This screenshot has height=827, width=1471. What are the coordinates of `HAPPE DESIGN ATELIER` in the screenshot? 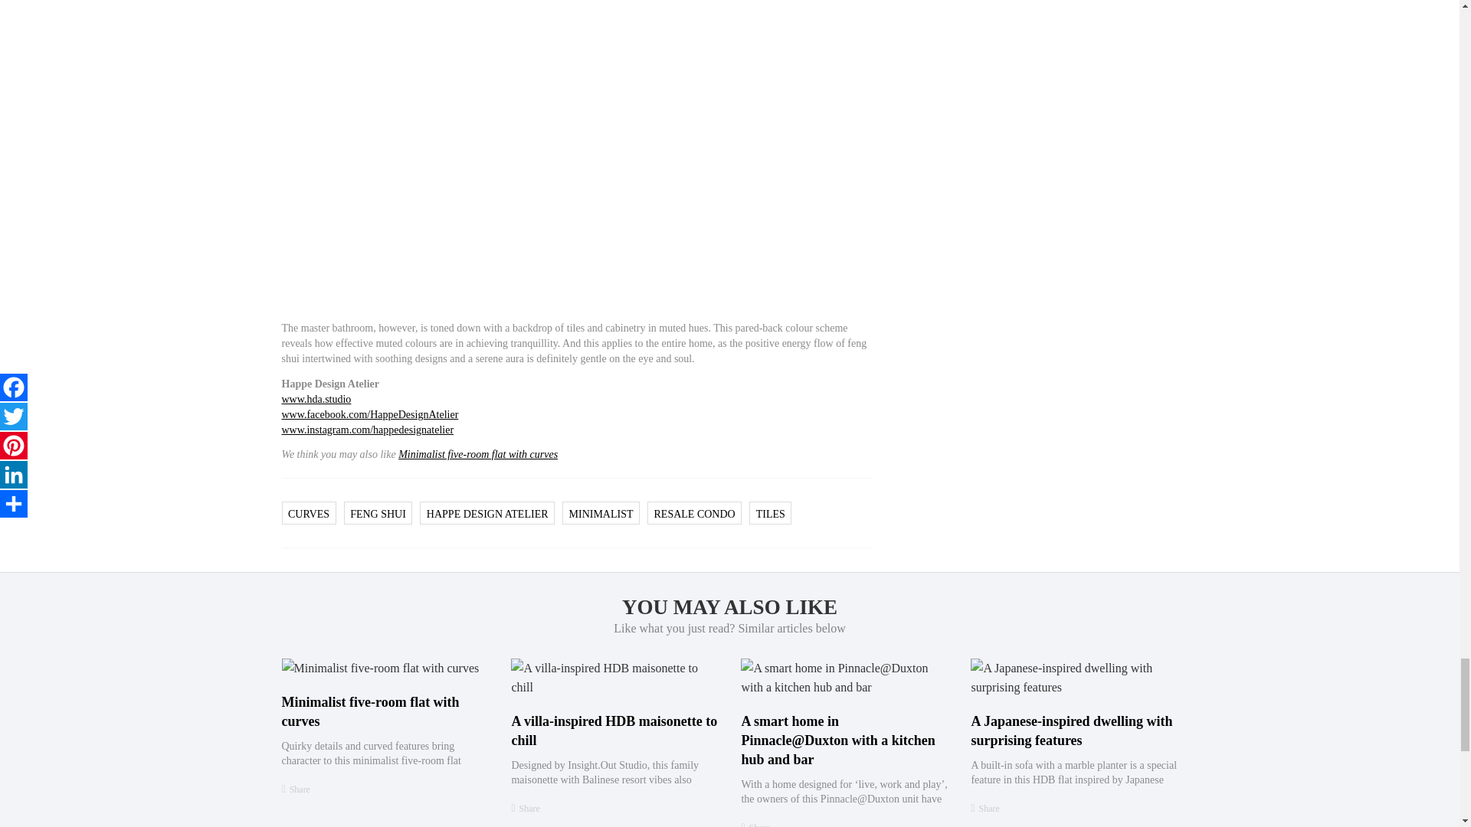 It's located at (487, 515).